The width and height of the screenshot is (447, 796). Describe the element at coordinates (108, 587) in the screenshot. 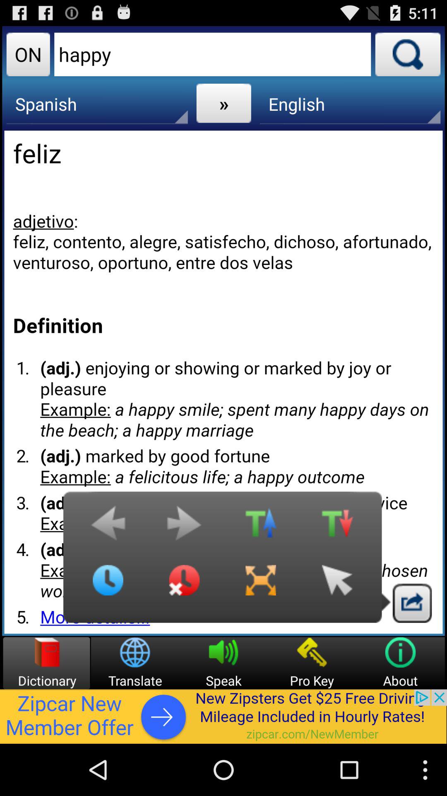

I see `go to time seting` at that location.